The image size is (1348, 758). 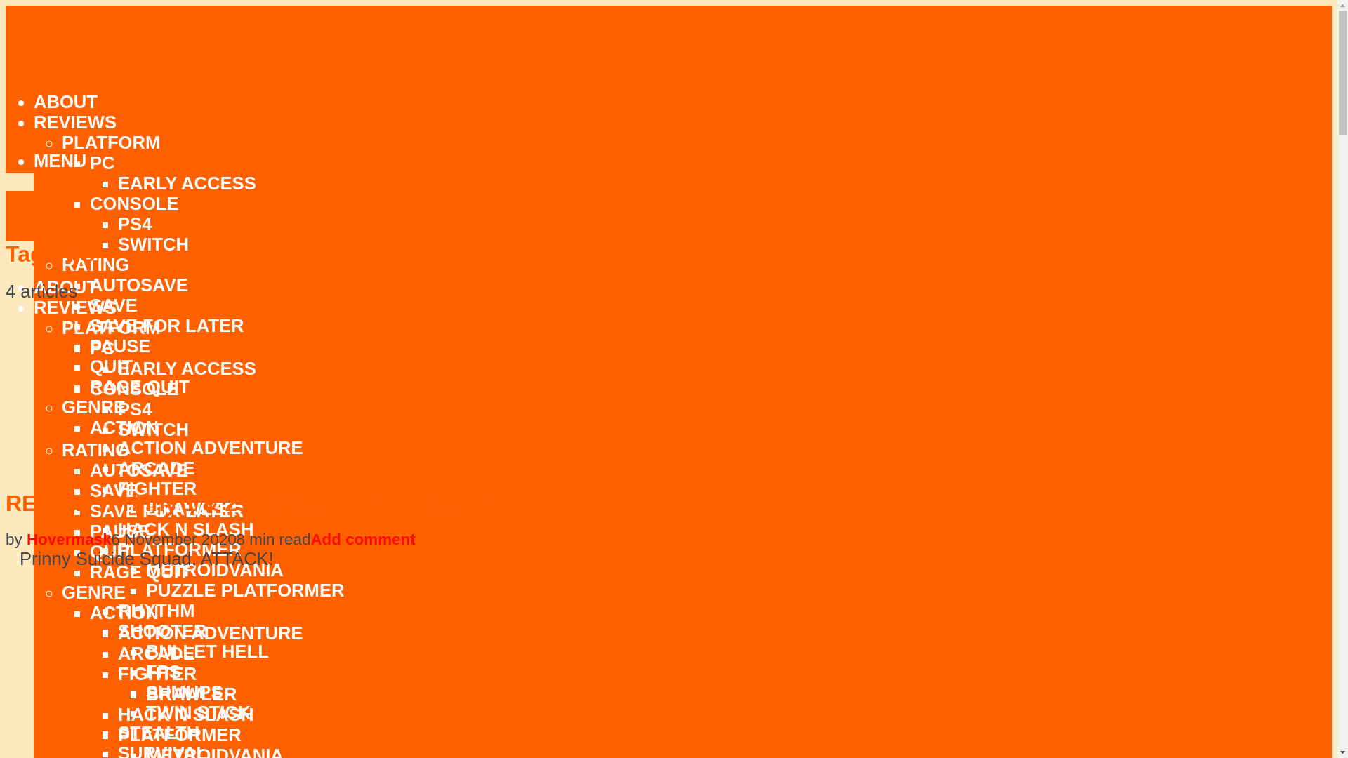 What do you see at coordinates (211, 448) in the screenshot?
I see `ACTION ADVENTURE` at bounding box center [211, 448].